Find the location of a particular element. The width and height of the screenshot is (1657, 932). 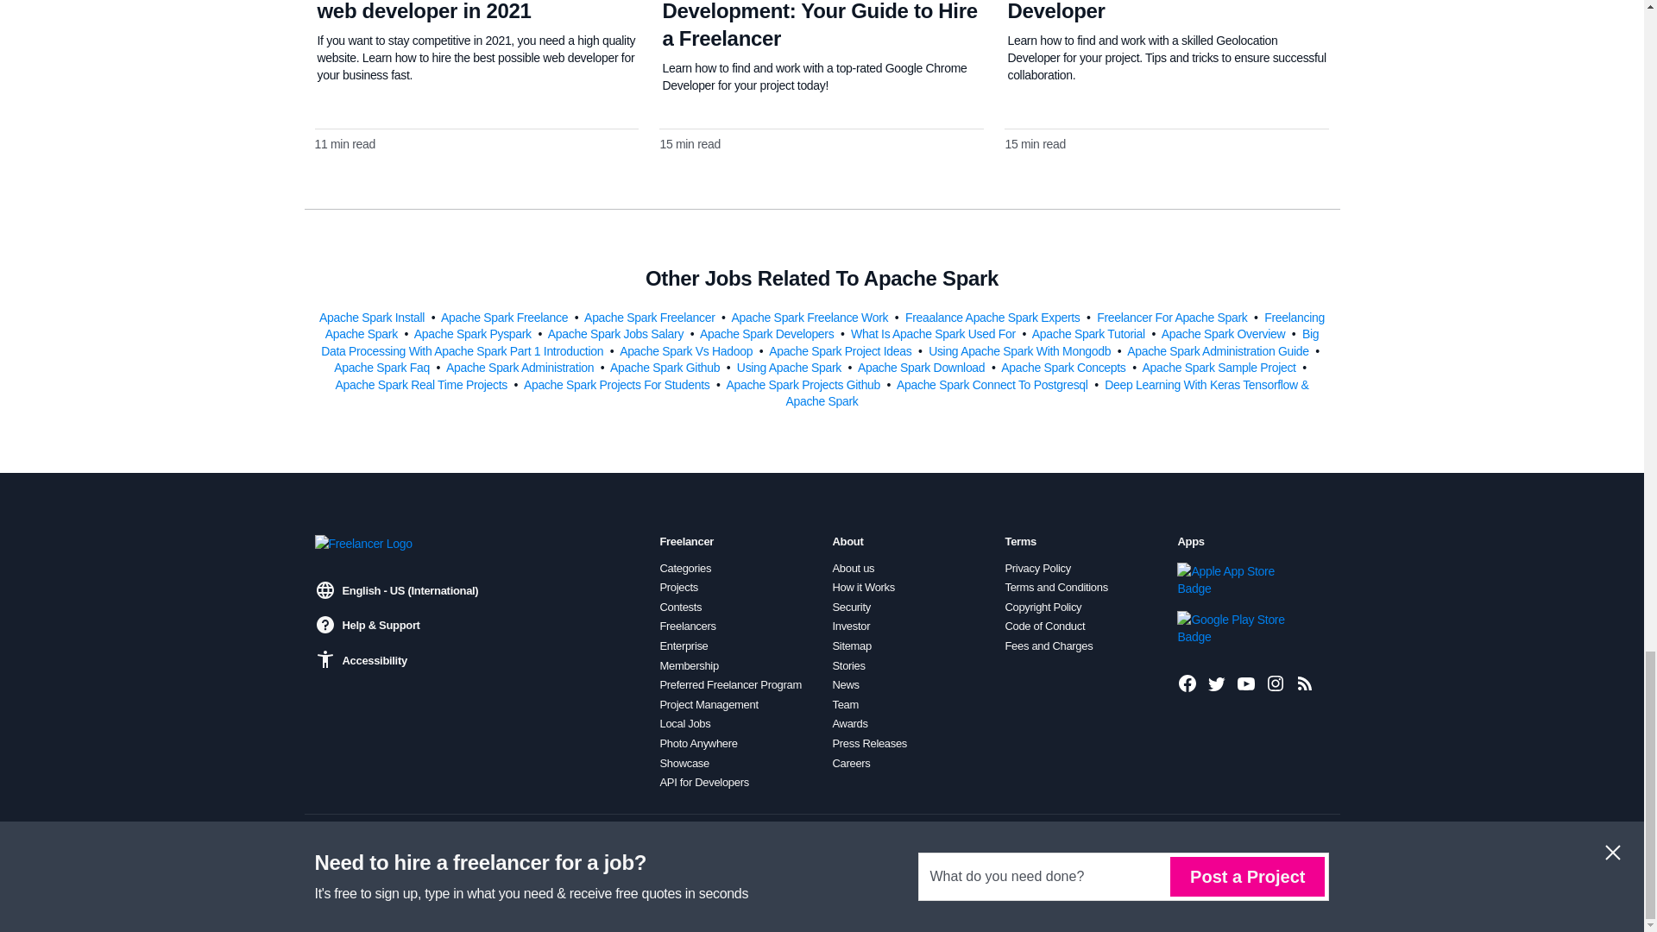

Guide to Hiring a Geolocation Developer is located at coordinates (1149, 10).